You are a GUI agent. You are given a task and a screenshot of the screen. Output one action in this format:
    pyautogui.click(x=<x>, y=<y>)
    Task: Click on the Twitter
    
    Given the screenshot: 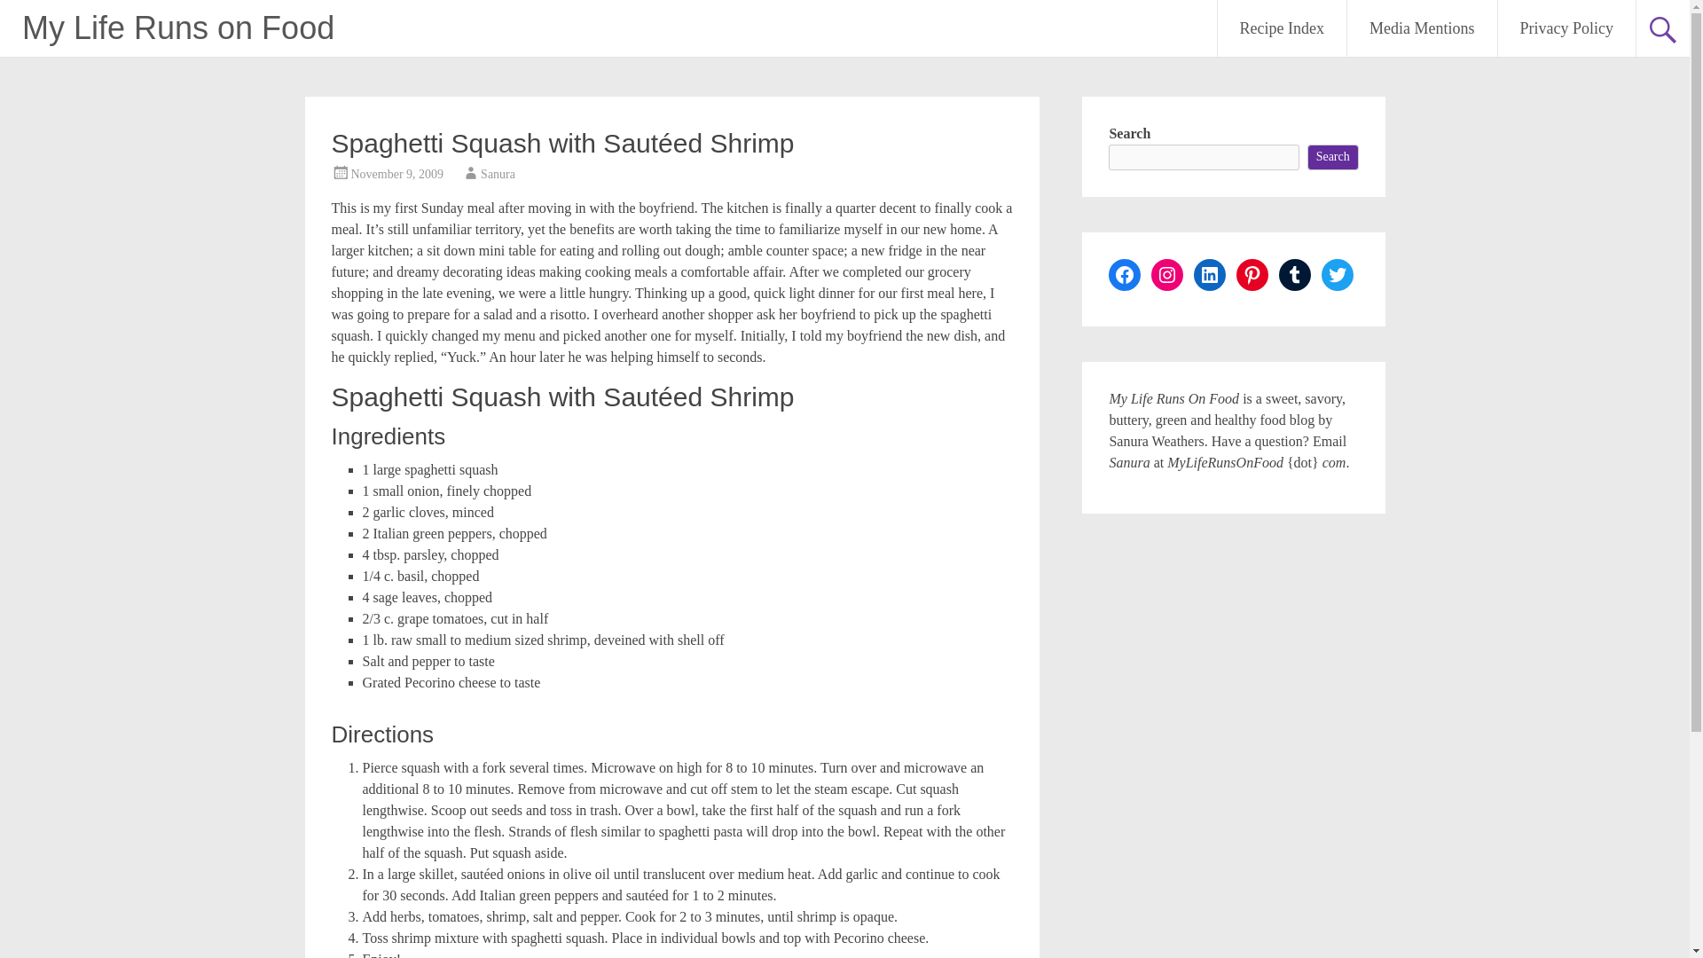 What is the action you would take?
    pyautogui.click(x=1338, y=275)
    